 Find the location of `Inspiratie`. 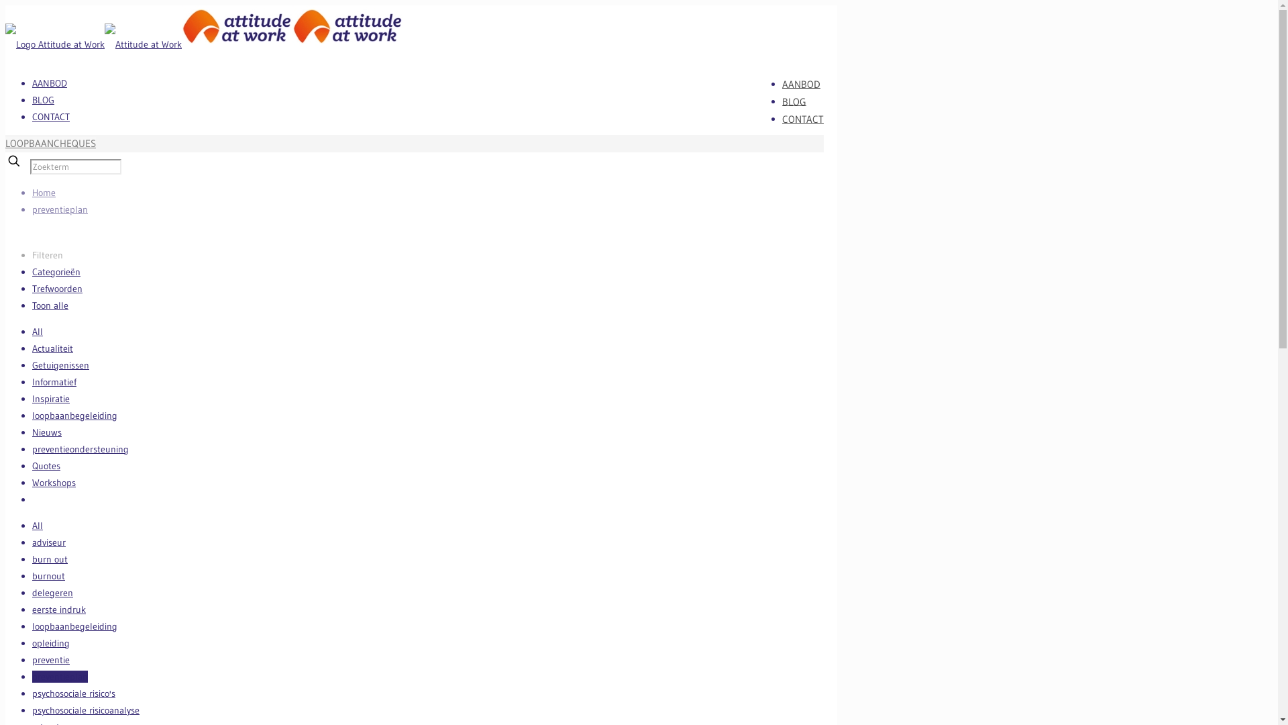

Inspiratie is located at coordinates (51, 399).